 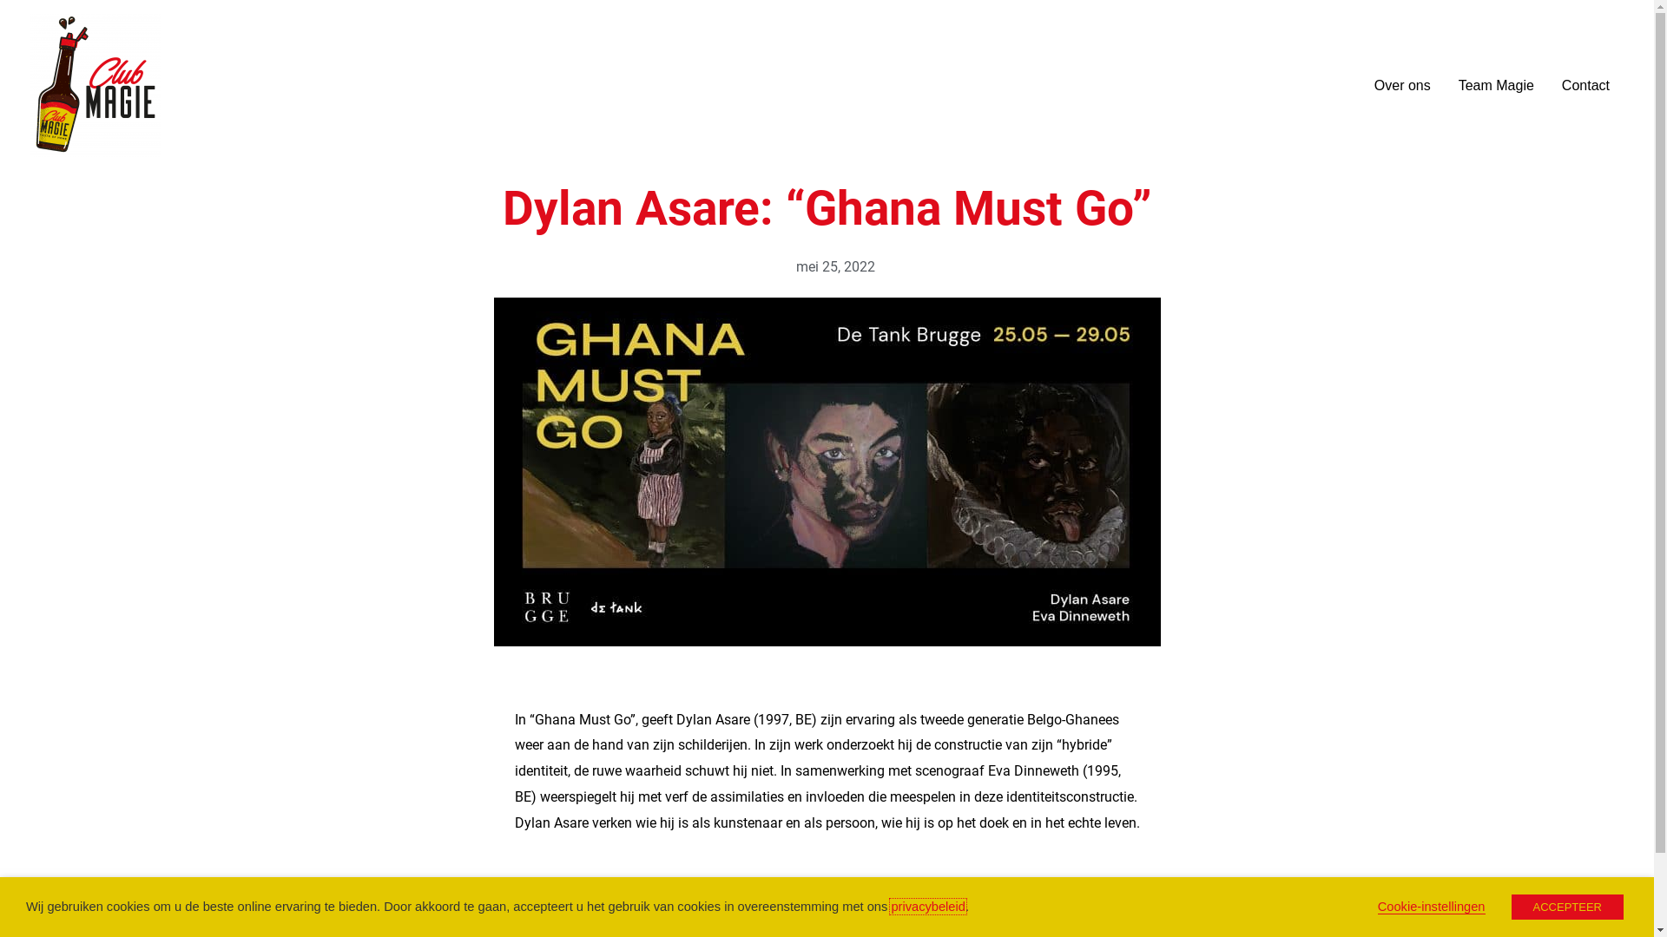 I want to click on ACCEPTEER, so click(x=1568, y=908).